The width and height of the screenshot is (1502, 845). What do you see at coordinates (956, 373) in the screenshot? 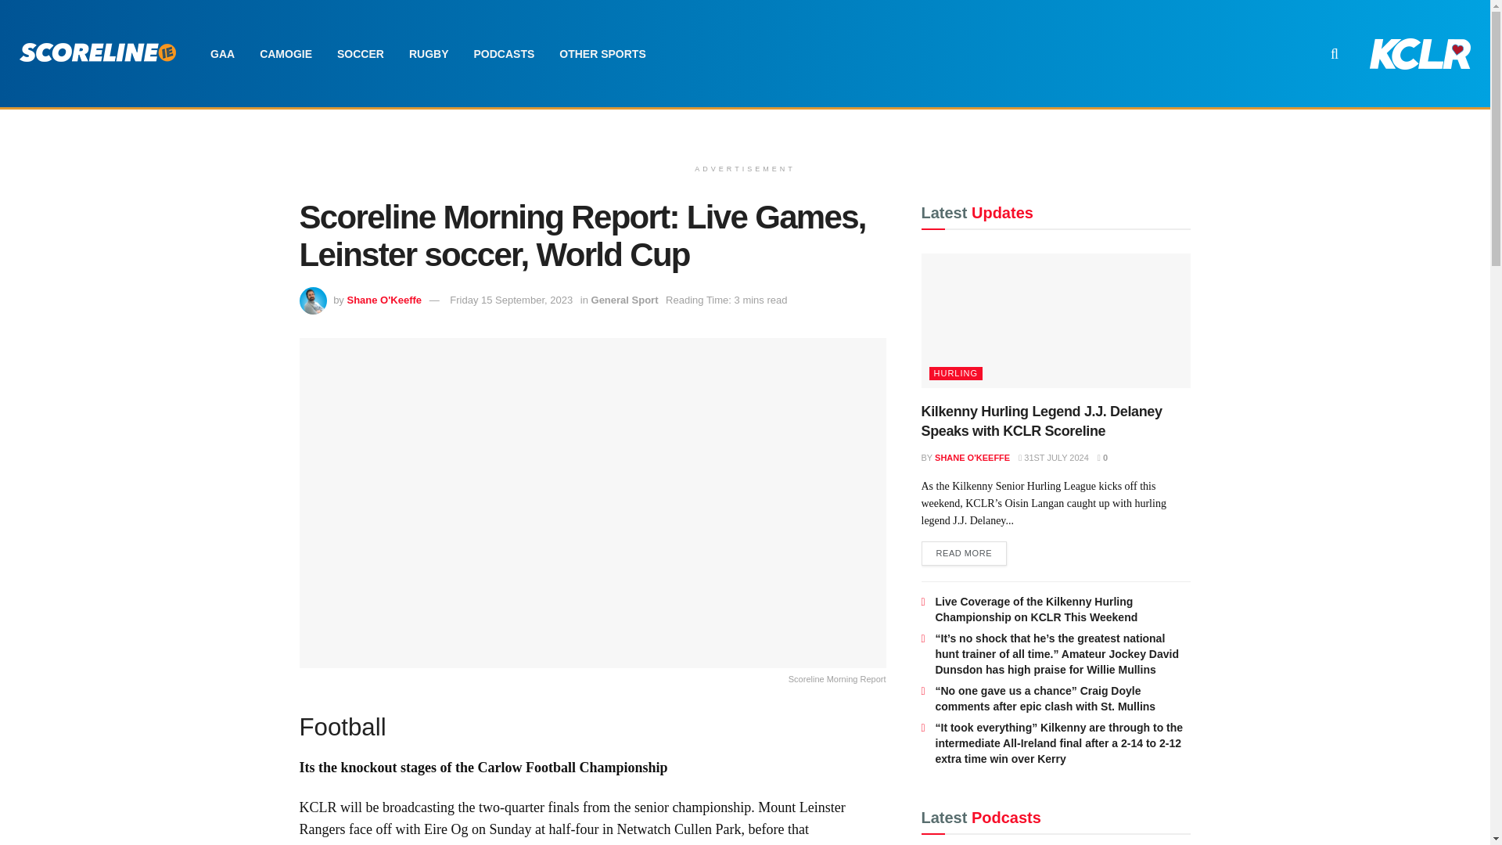
I see `HURLING` at bounding box center [956, 373].